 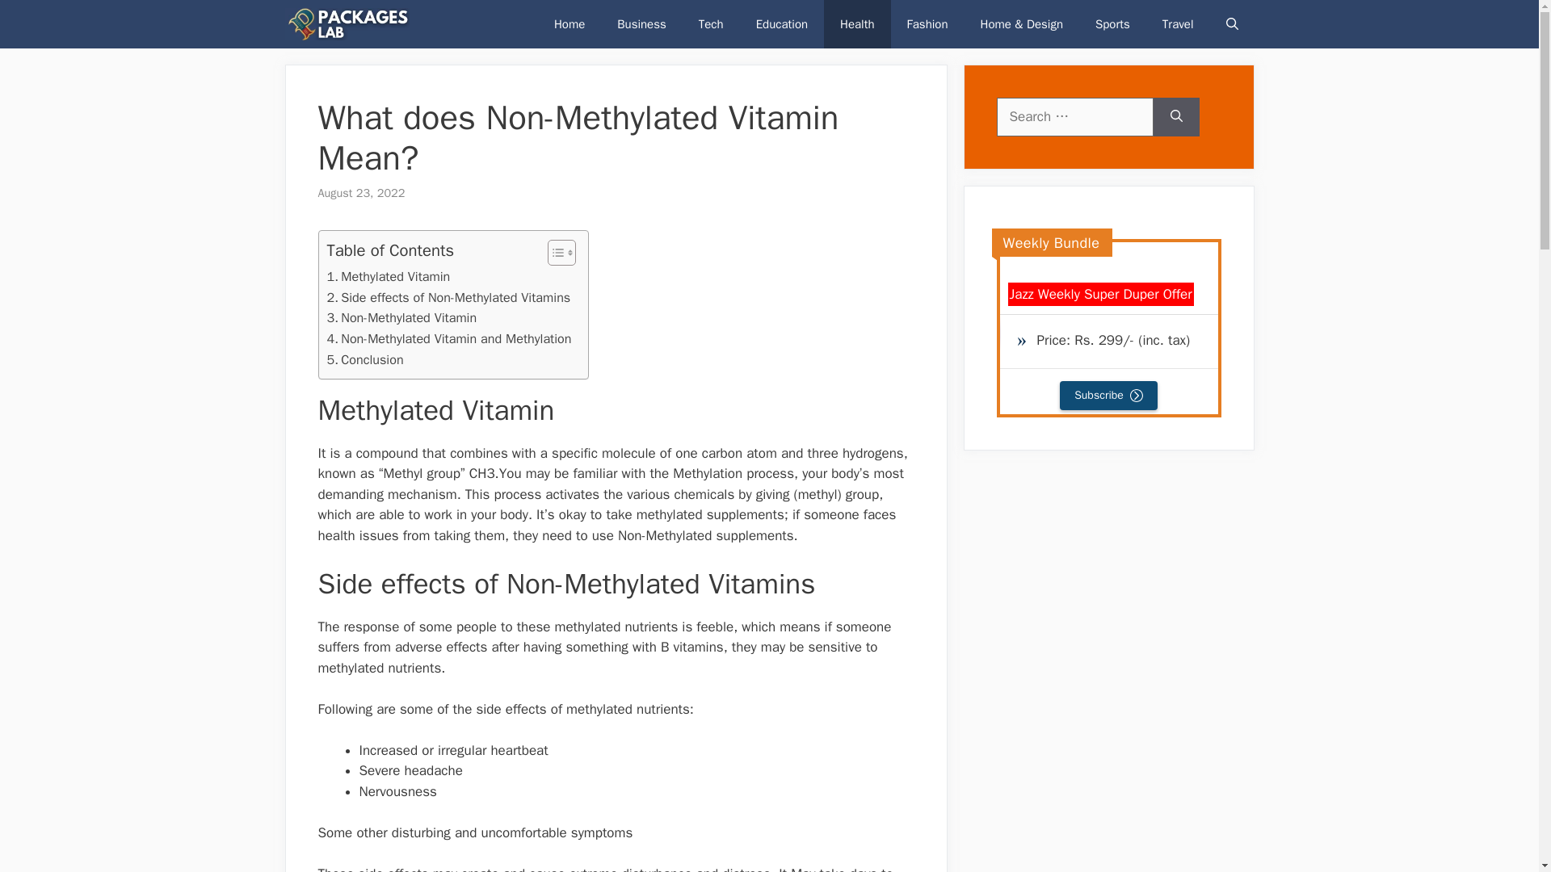 I want to click on Packages Lab, so click(x=346, y=24).